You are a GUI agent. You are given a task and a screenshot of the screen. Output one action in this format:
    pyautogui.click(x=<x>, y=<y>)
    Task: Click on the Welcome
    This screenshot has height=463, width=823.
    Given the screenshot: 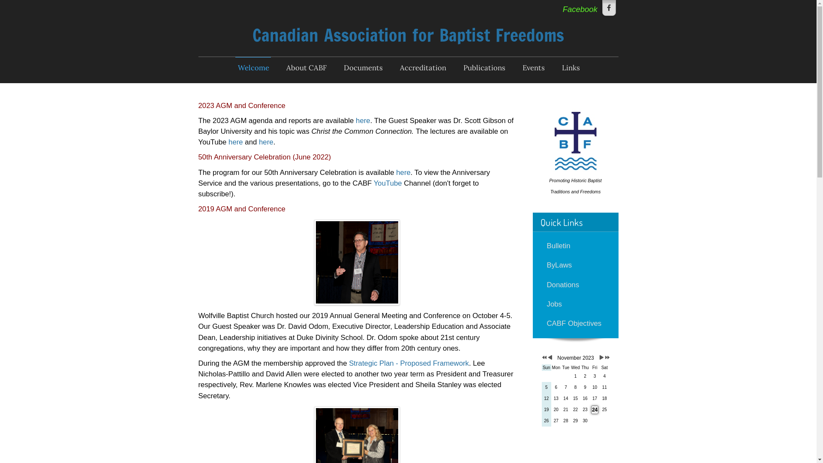 What is the action you would take?
    pyautogui.click(x=253, y=68)
    